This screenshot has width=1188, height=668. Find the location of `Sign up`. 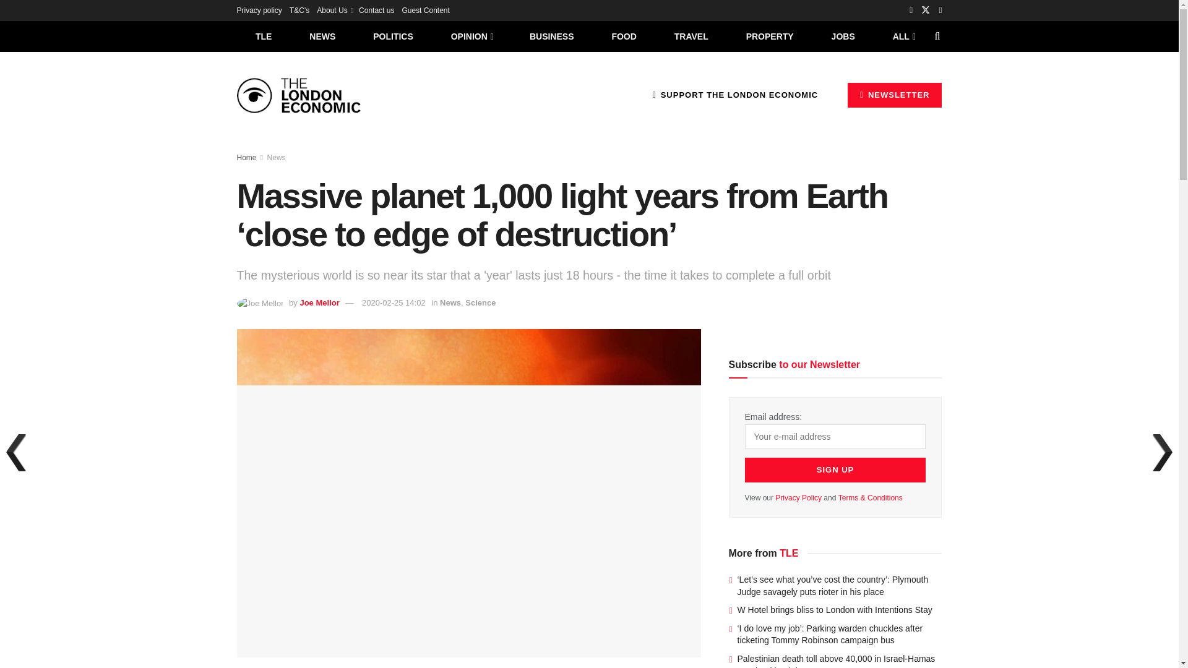

Sign up is located at coordinates (835, 469).